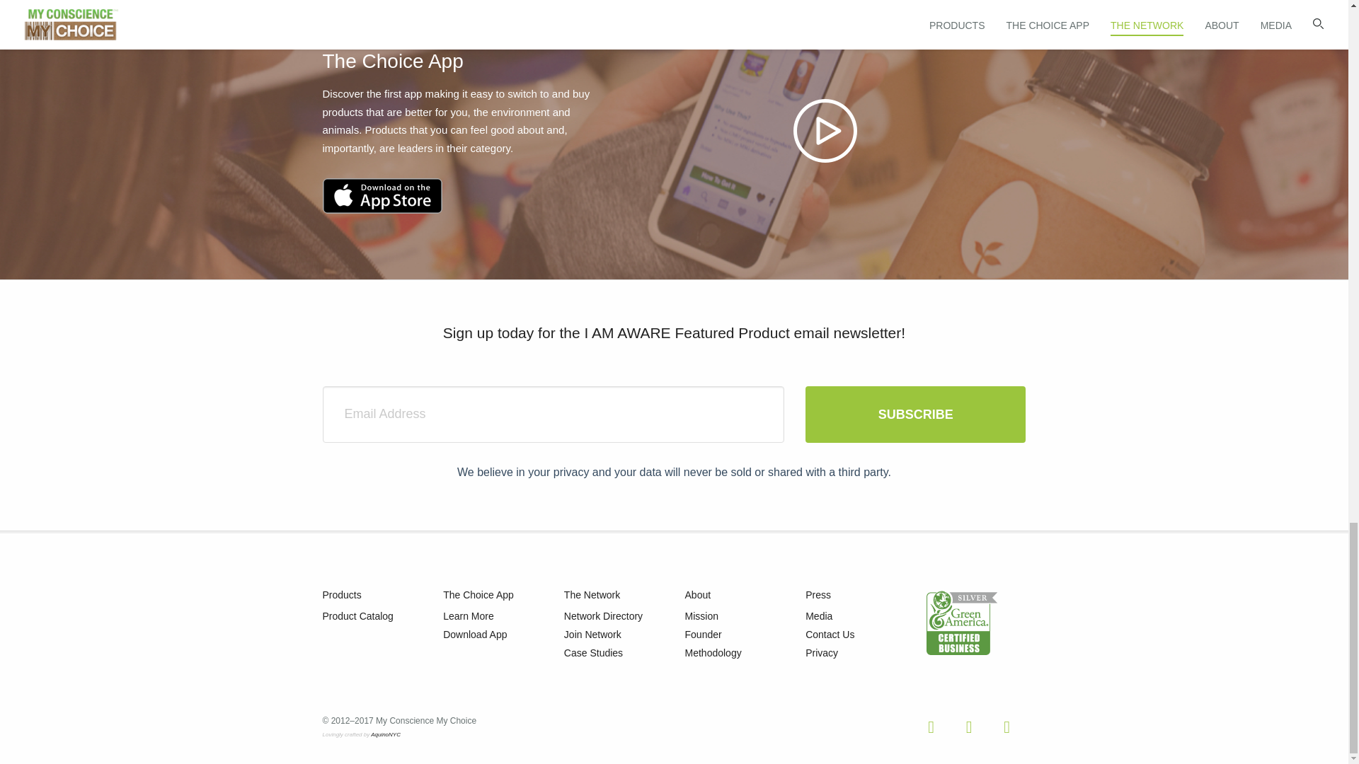 This screenshot has height=764, width=1359. Describe the element at coordinates (703, 634) in the screenshot. I see `Founder` at that location.